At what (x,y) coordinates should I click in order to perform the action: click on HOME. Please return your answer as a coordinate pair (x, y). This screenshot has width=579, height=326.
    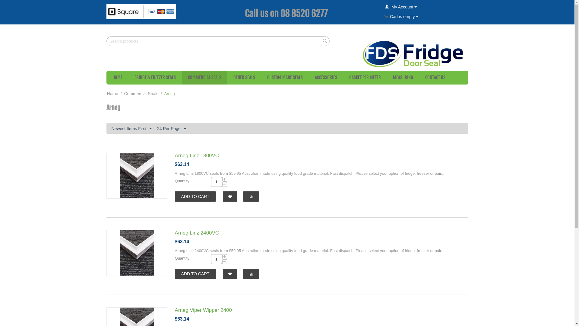
    Looking at the image, I should click on (117, 78).